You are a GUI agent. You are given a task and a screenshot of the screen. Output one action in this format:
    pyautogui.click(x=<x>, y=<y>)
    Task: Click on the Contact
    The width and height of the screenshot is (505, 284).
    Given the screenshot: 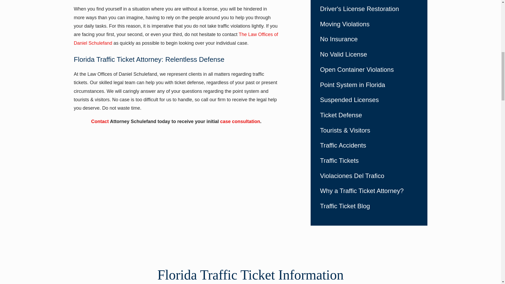 What is the action you would take?
    pyautogui.click(x=100, y=121)
    